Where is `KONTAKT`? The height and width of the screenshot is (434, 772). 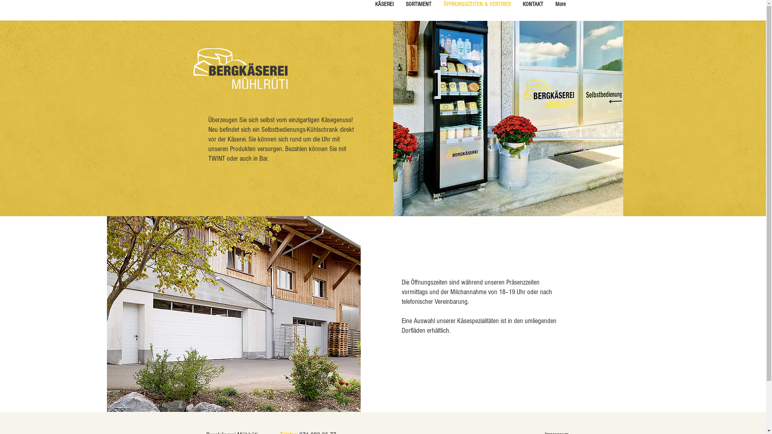 KONTAKT is located at coordinates (533, 10).